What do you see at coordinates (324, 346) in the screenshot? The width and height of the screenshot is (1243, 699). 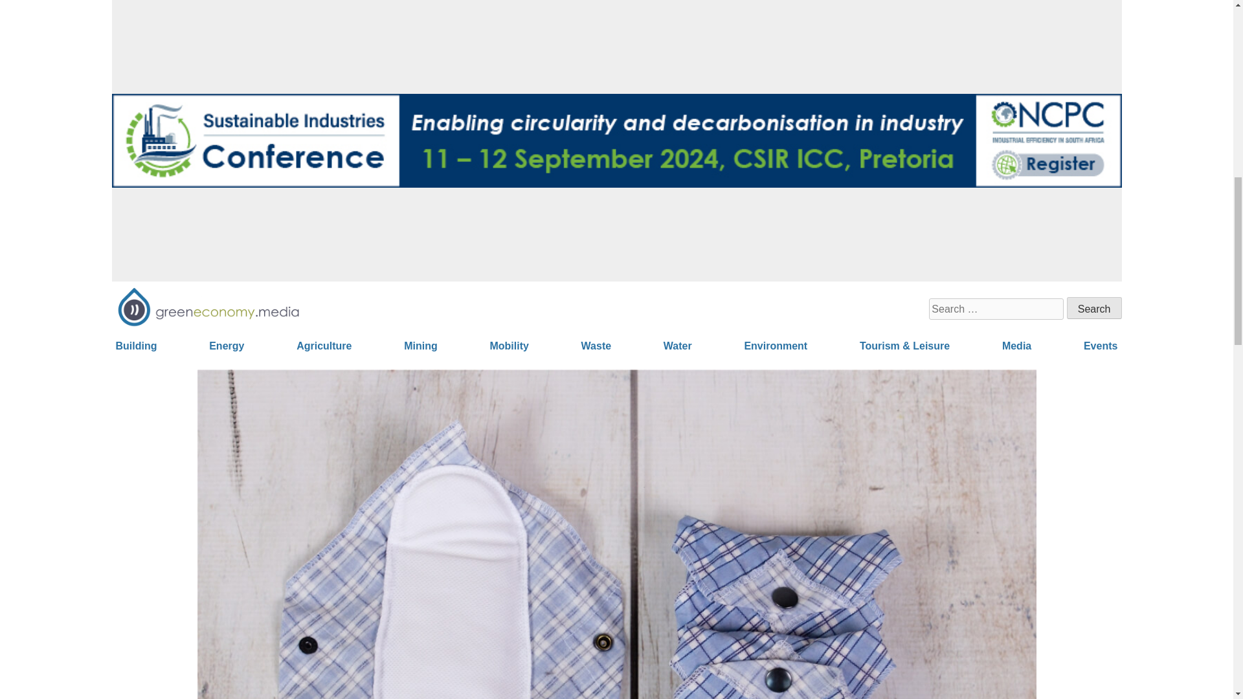 I see `Agriculture` at bounding box center [324, 346].